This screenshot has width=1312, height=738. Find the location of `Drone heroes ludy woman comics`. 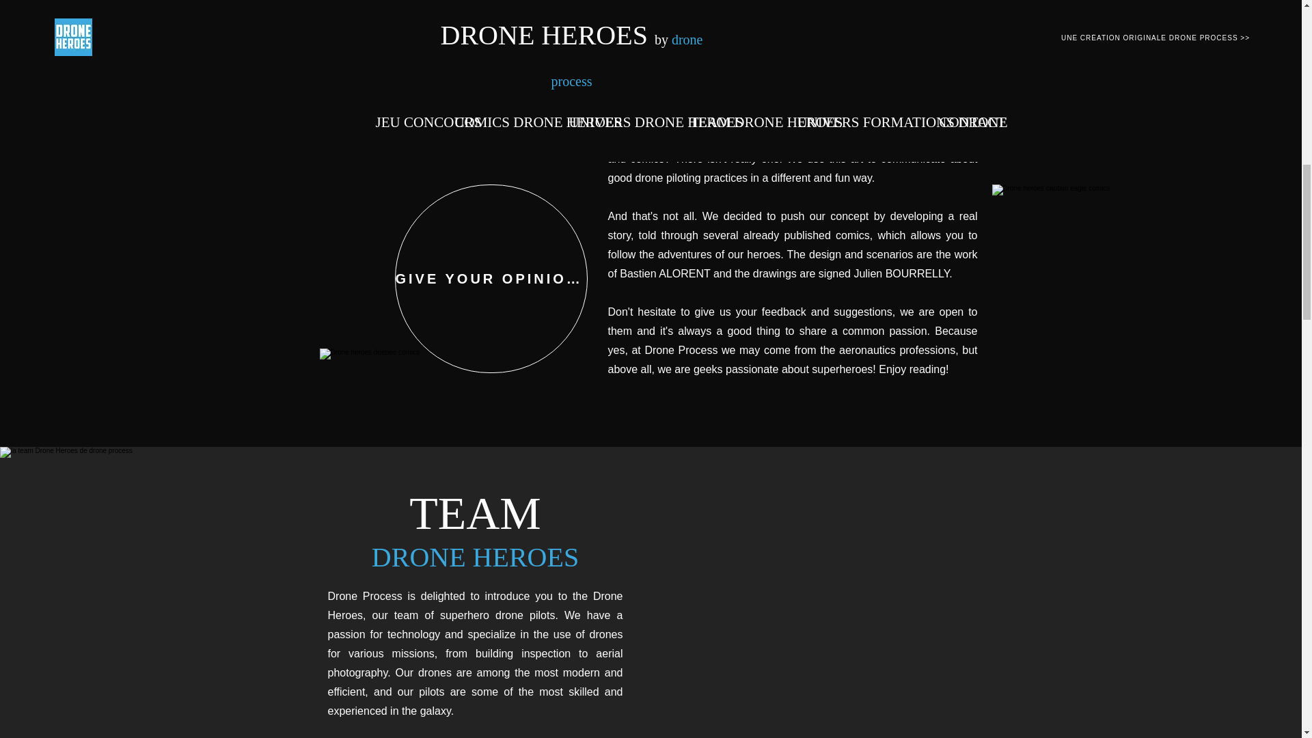

Drone heroes ludy woman comics is located at coordinates (455, 60).